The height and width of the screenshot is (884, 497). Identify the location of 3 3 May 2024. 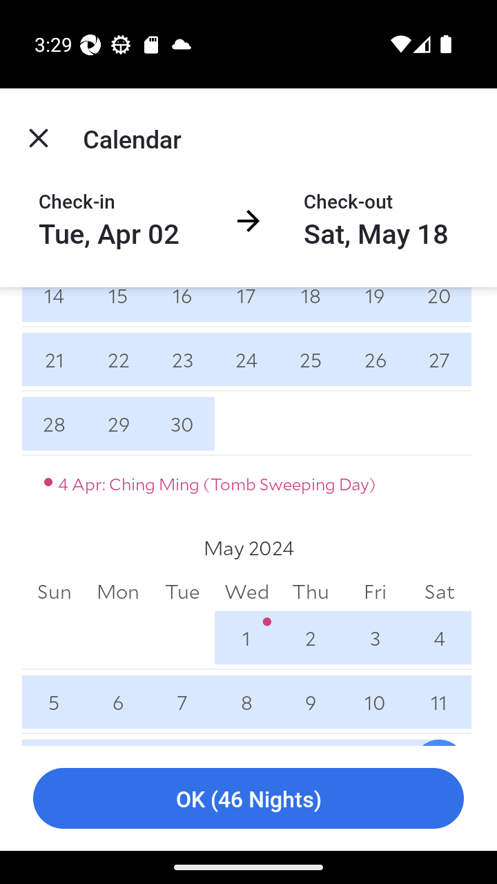
(374, 637).